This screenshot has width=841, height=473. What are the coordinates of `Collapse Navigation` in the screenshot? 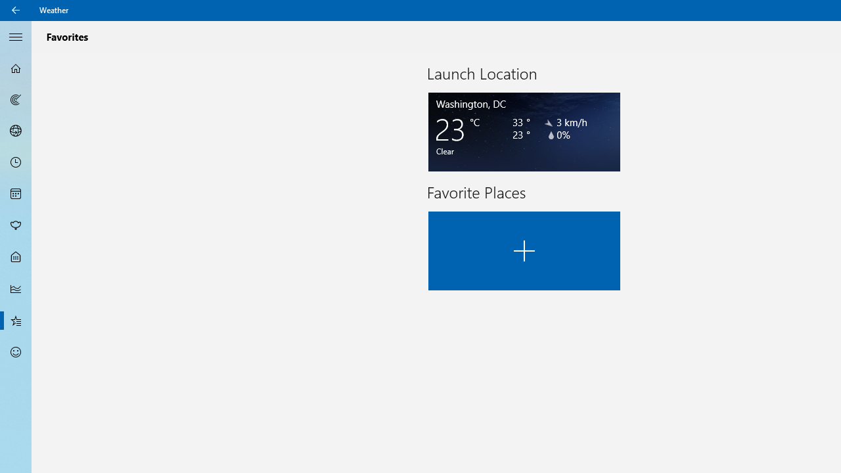 It's located at (16, 36).